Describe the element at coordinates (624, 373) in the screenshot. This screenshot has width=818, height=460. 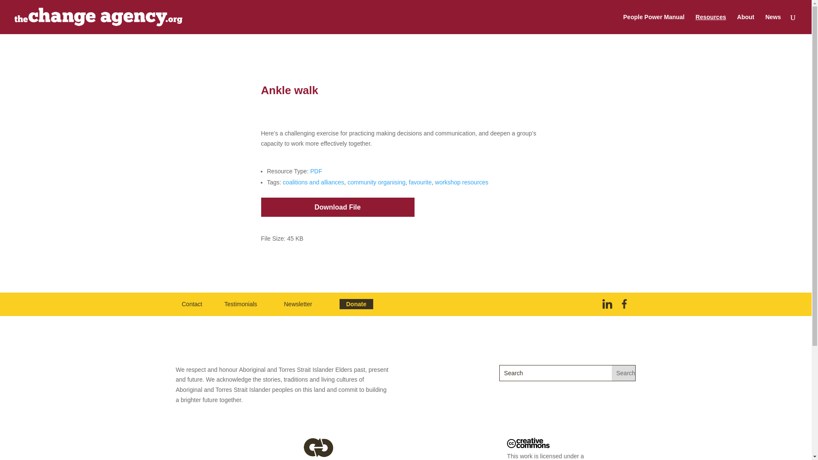
I see `Search` at that location.